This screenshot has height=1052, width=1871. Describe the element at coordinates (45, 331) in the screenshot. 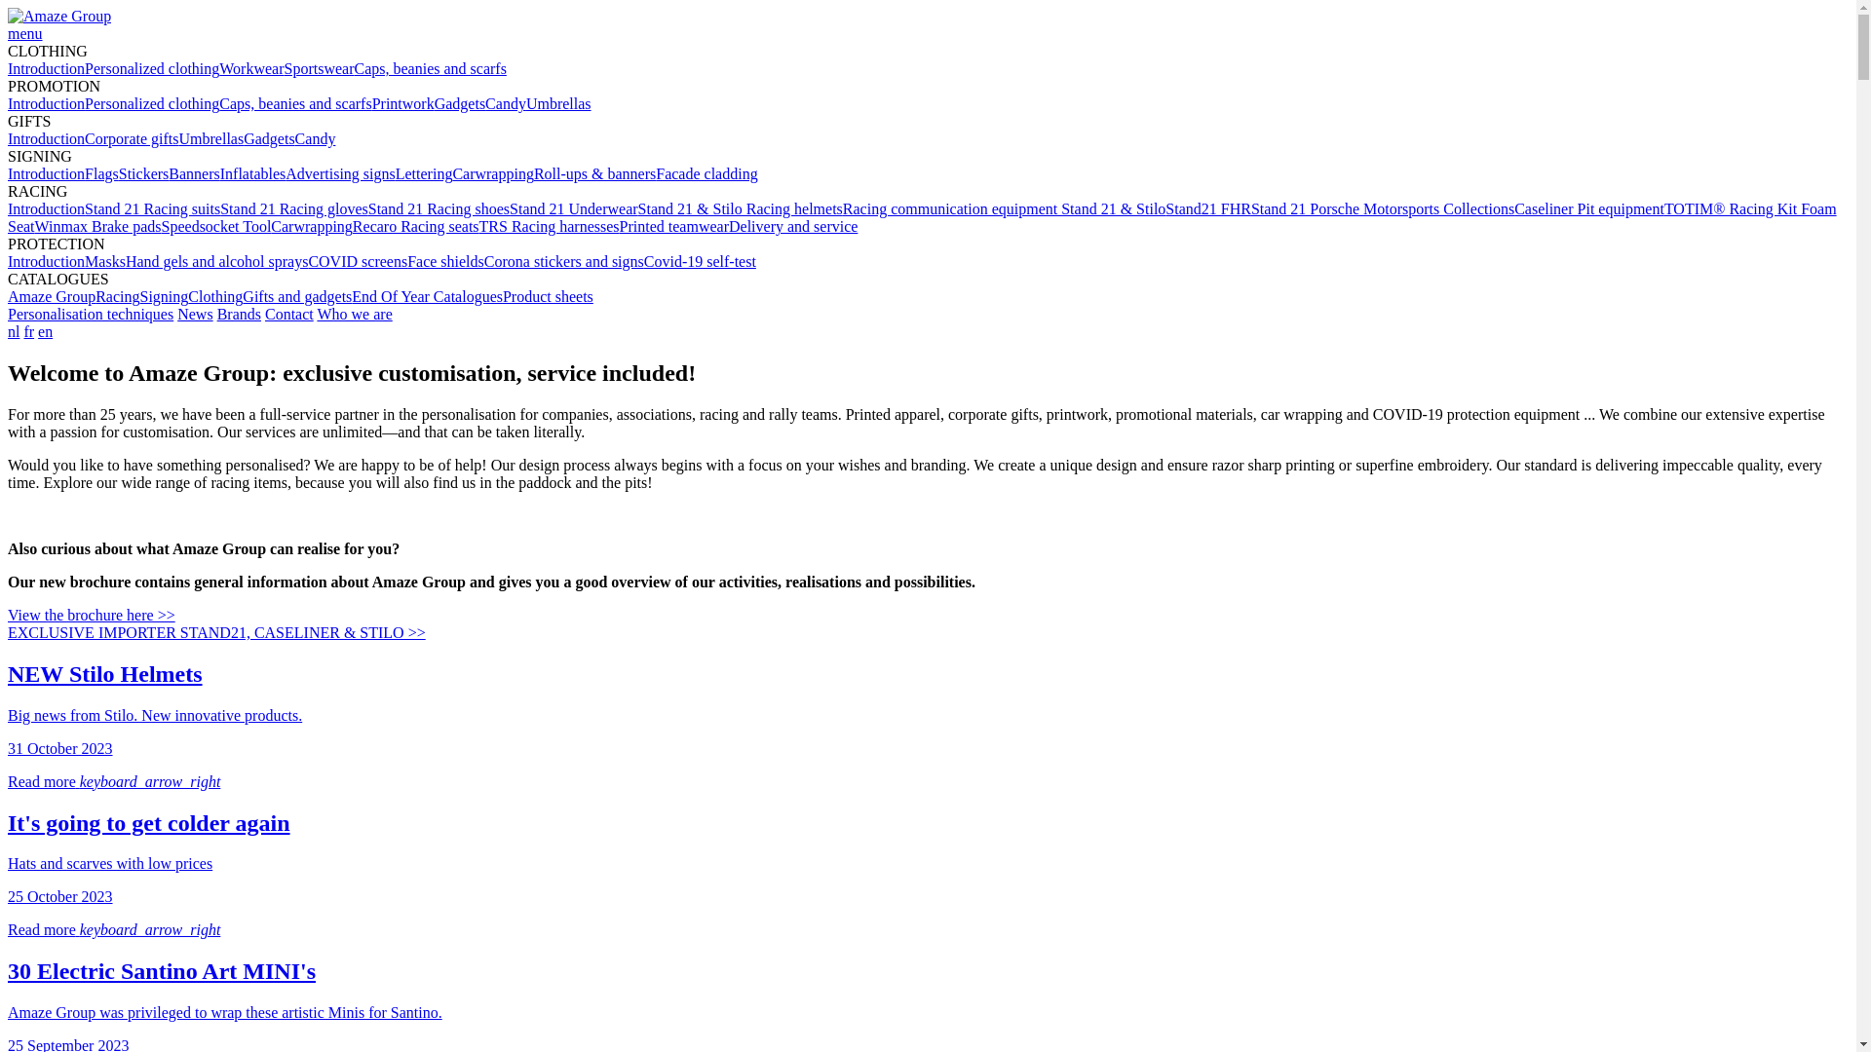

I see `en` at that location.